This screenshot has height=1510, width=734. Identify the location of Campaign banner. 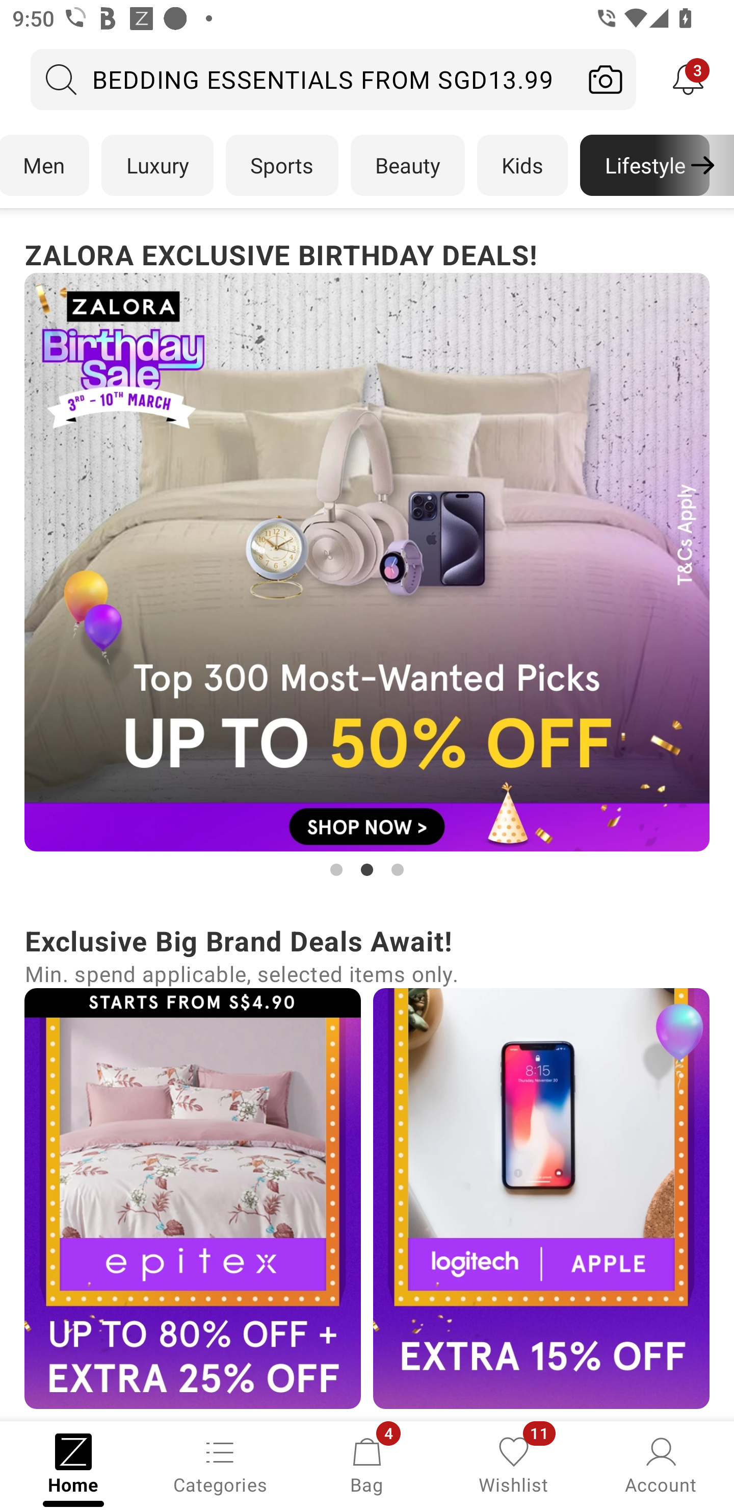
(541, 1198).